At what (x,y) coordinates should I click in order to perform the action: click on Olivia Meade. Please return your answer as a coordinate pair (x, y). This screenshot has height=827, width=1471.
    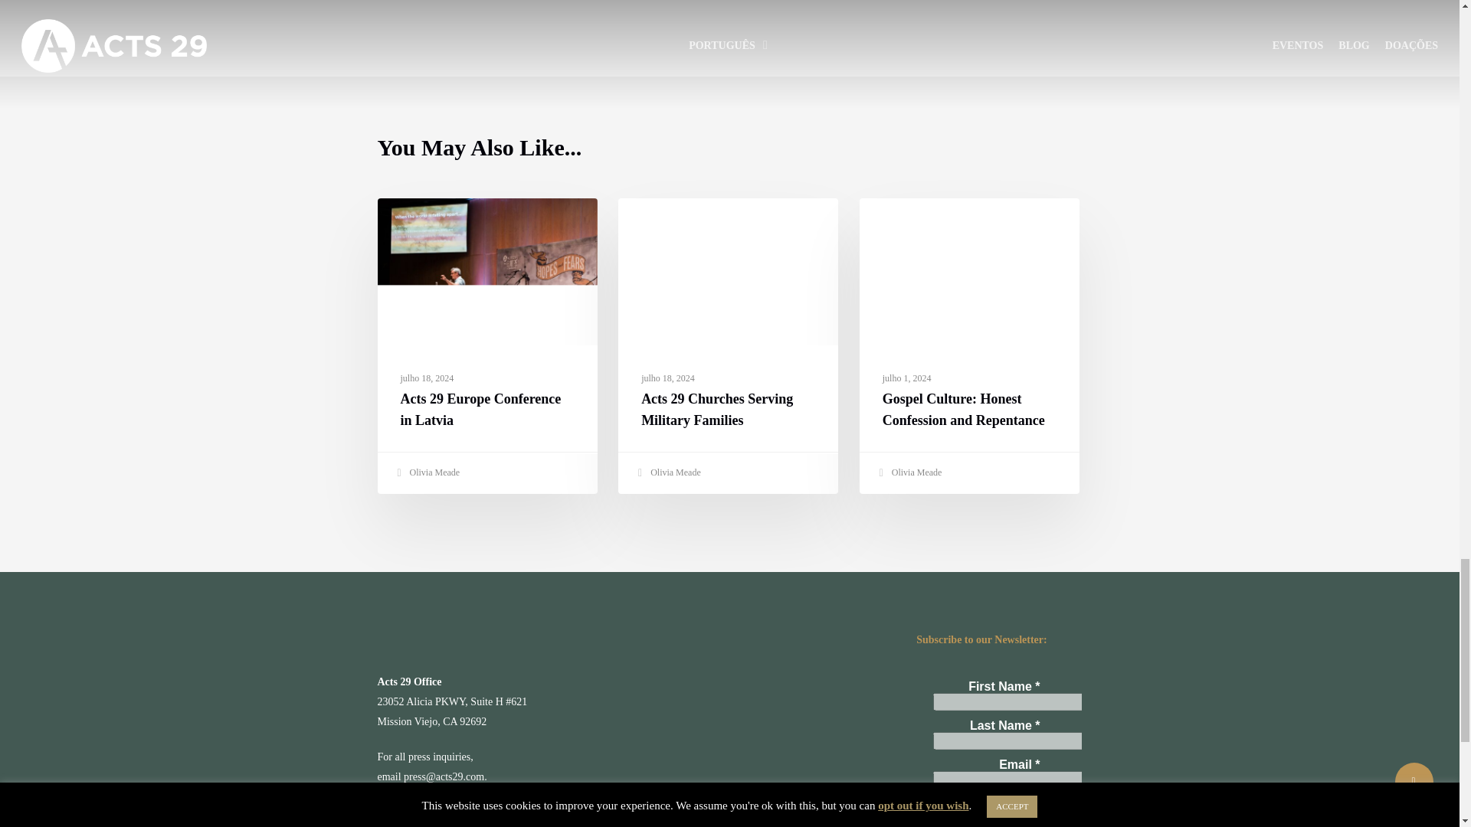
    Looking at the image, I should click on (909, 473).